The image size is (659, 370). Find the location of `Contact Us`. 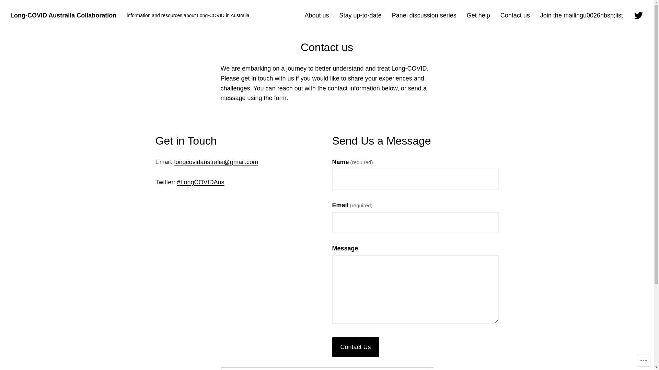

Contact Us is located at coordinates (356, 347).